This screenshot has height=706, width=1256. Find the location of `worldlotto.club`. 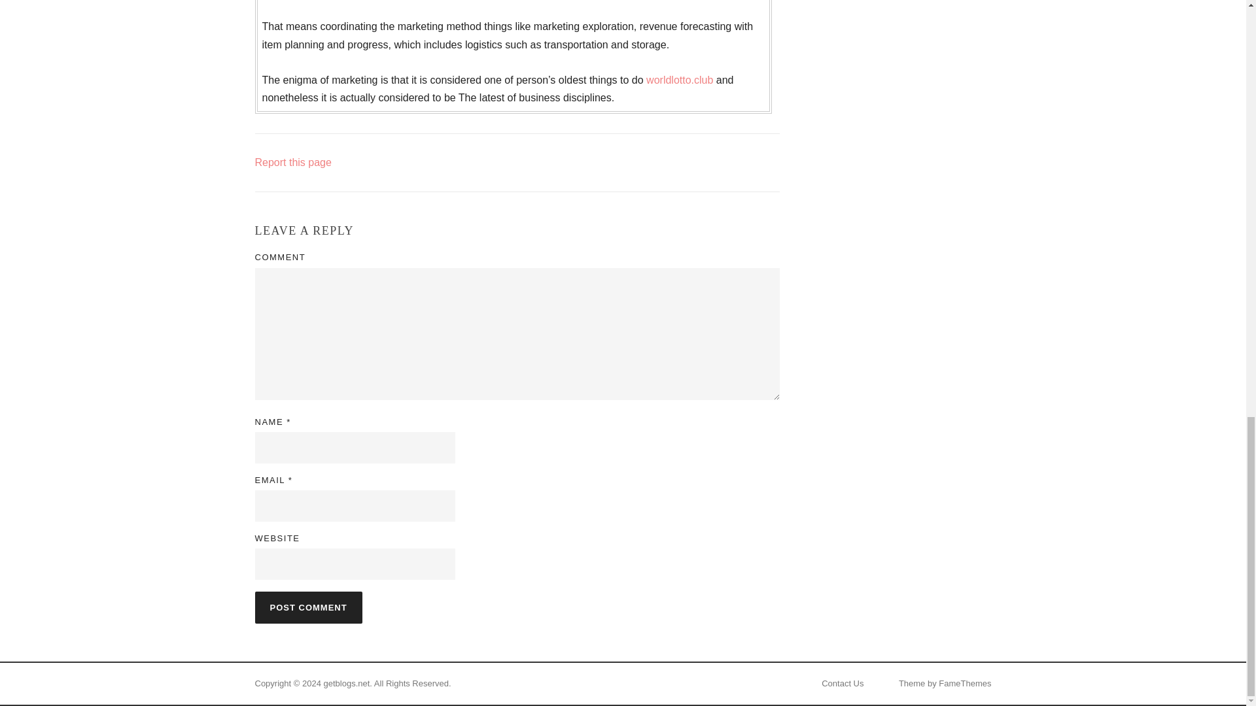

worldlotto.club is located at coordinates (680, 80).